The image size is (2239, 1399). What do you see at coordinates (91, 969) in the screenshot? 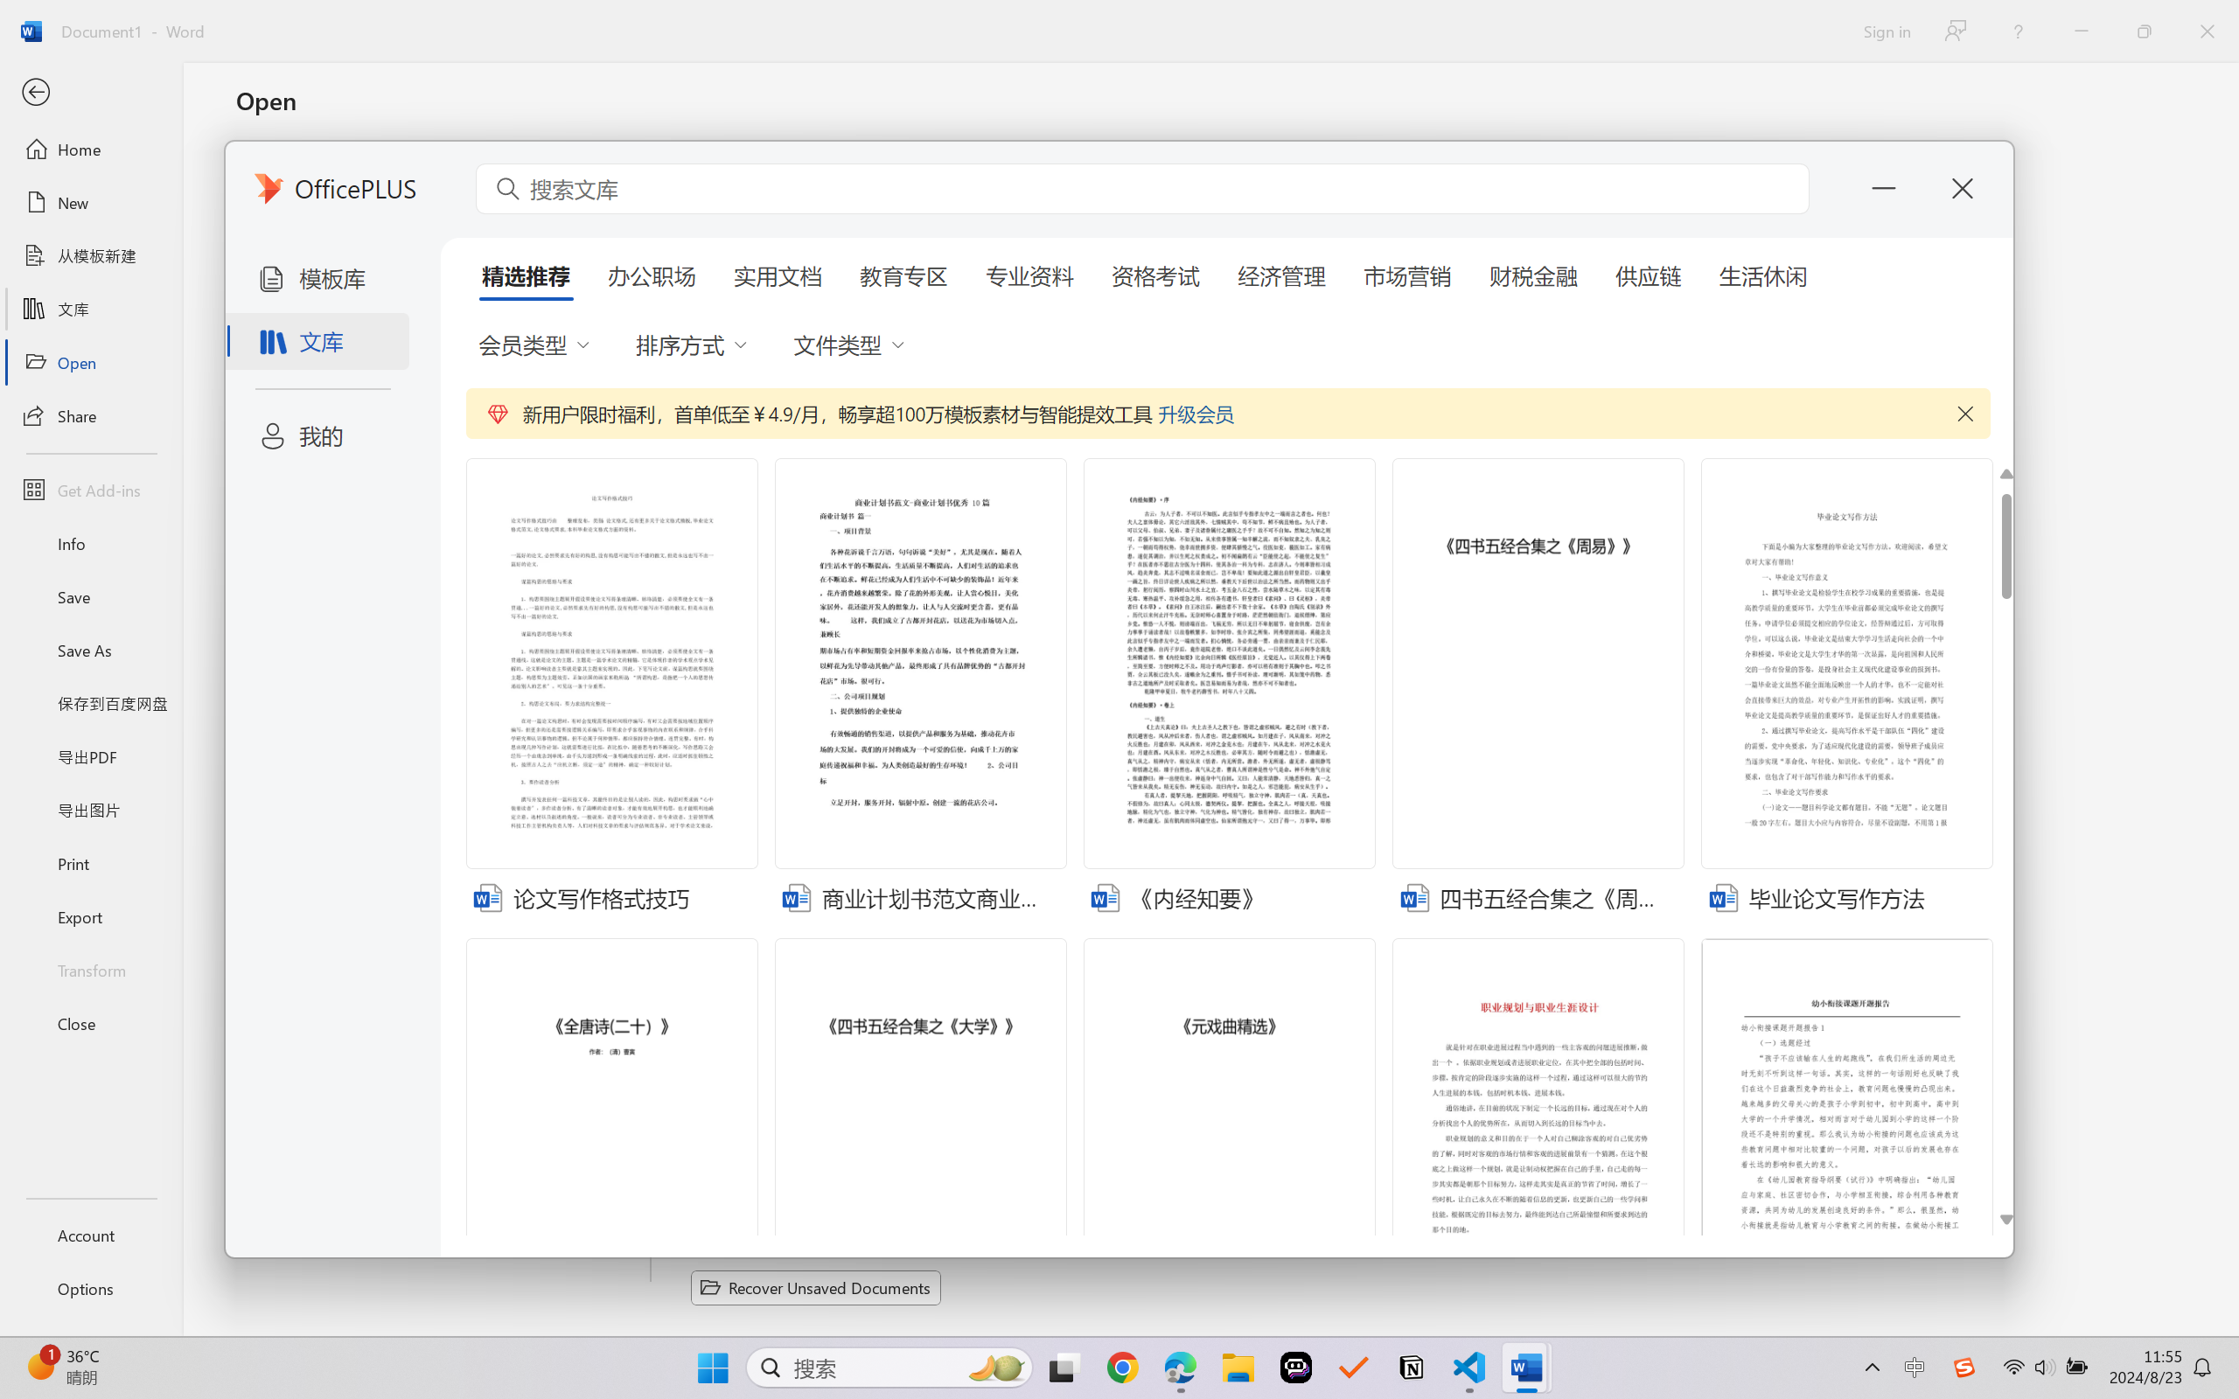
I see `Transform` at bounding box center [91, 969].